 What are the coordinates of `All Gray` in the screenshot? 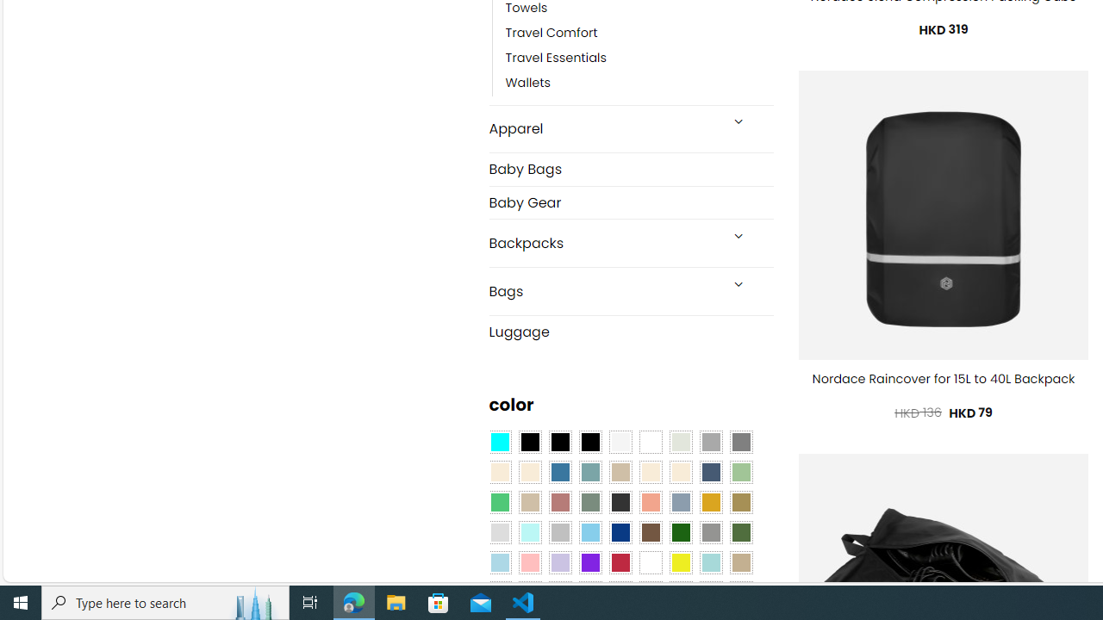 It's located at (741, 443).